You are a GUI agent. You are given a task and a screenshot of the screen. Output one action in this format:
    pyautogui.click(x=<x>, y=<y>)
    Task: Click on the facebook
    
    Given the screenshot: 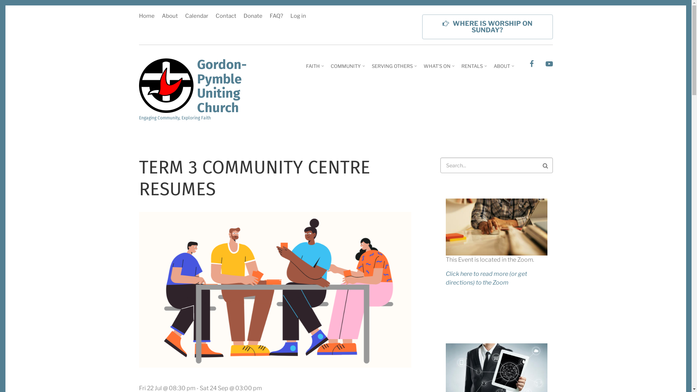 What is the action you would take?
    pyautogui.click(x=531, y=65)
    